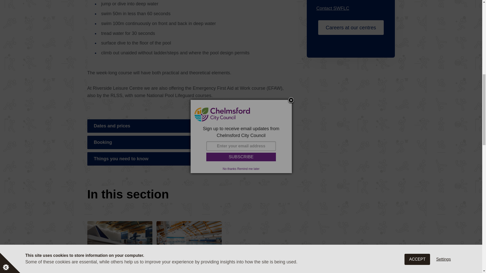  What do you see at coordinates (189, 159) in the screenshot?
I see `Things you need to know` at bounding box center [189, 159].